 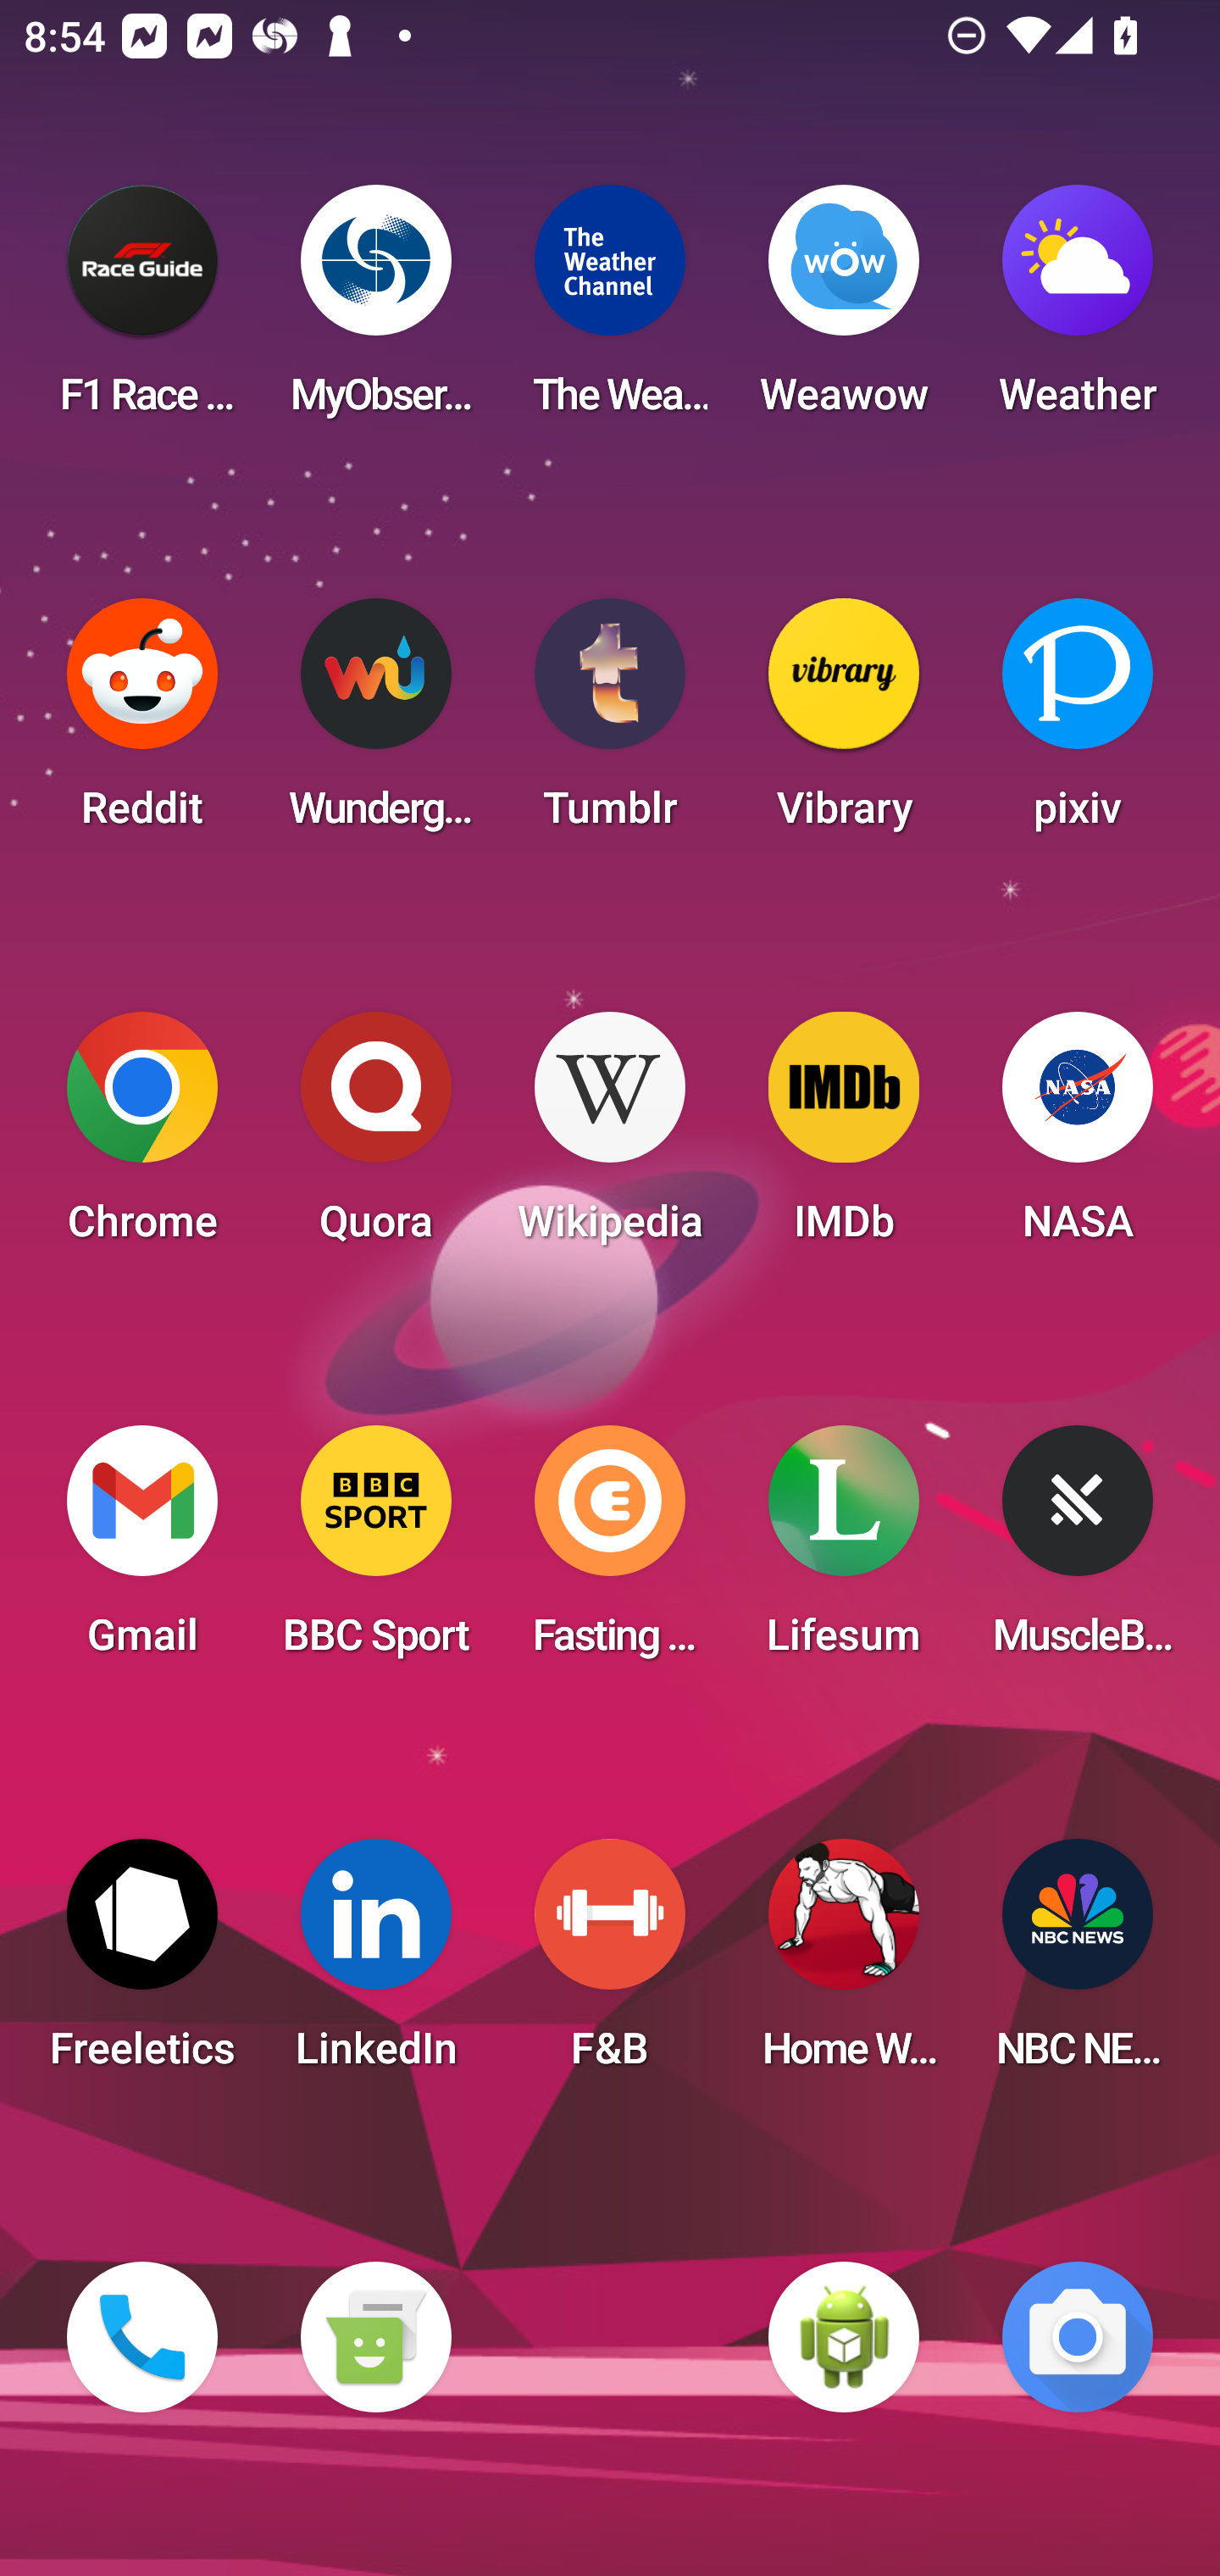 I want to click on Wikipedia, so click(x=610, y=1137).